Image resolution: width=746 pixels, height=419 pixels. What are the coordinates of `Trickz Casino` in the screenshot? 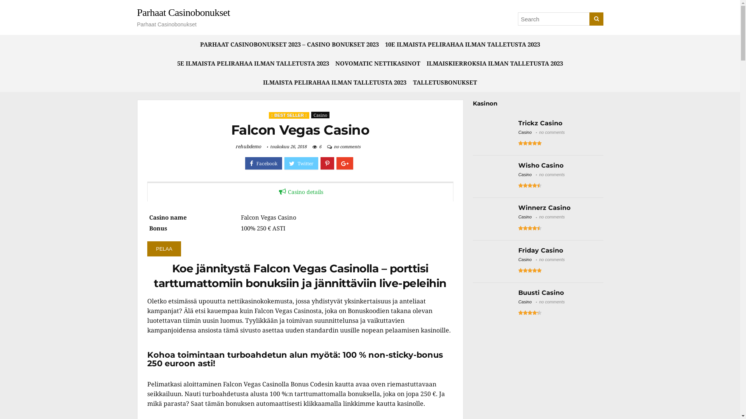 It's located at (540, 123).